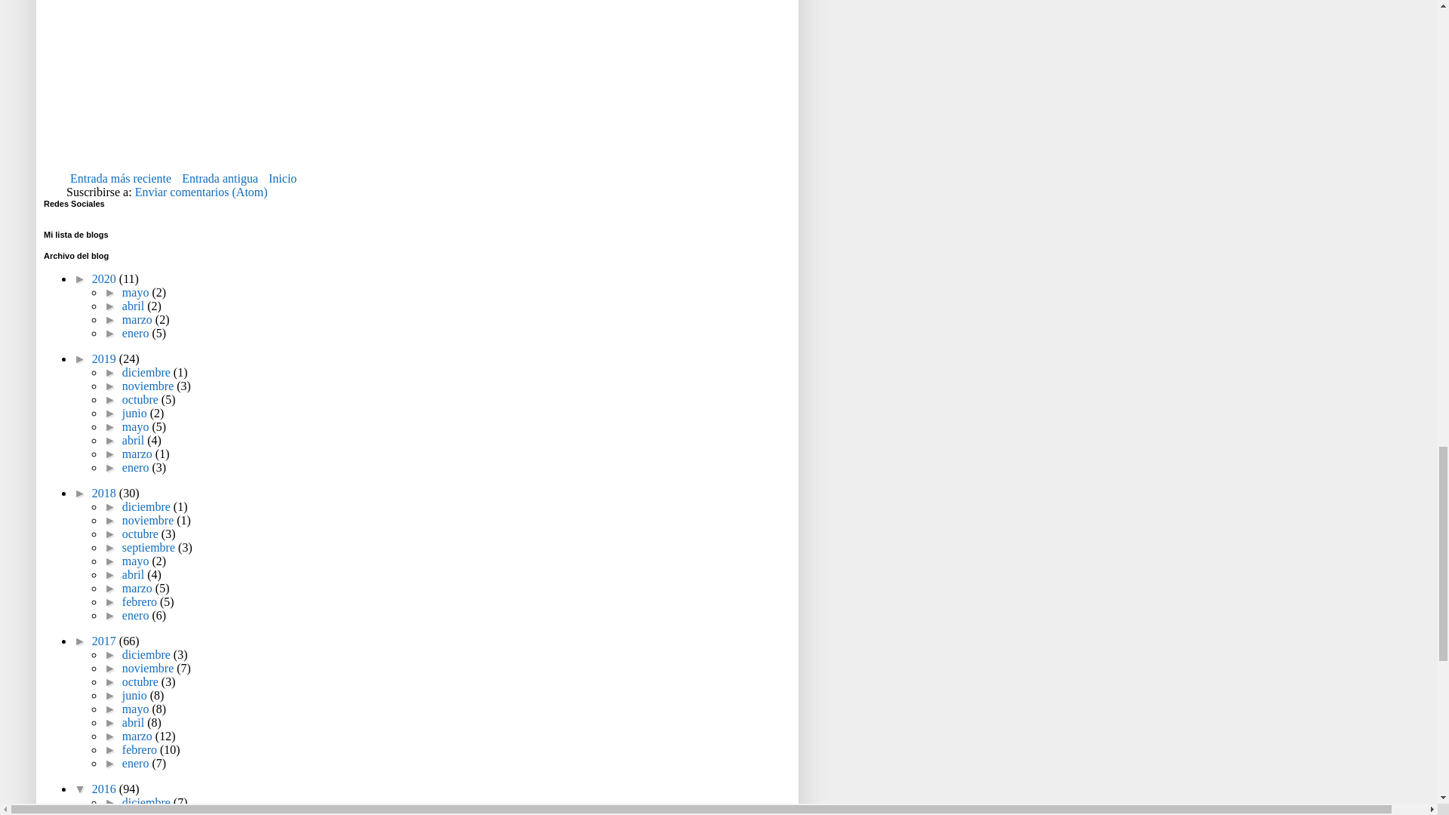 This screenshot has height=815, width=1449. Describe the element at coordinates (220, 178) in the screenshot. I see `Entrada antigua` at that location.